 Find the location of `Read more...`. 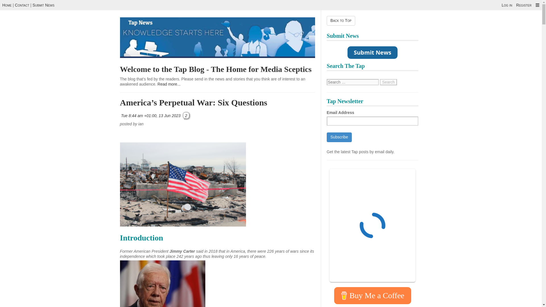

Read more... is located at coordinates (169, 84).